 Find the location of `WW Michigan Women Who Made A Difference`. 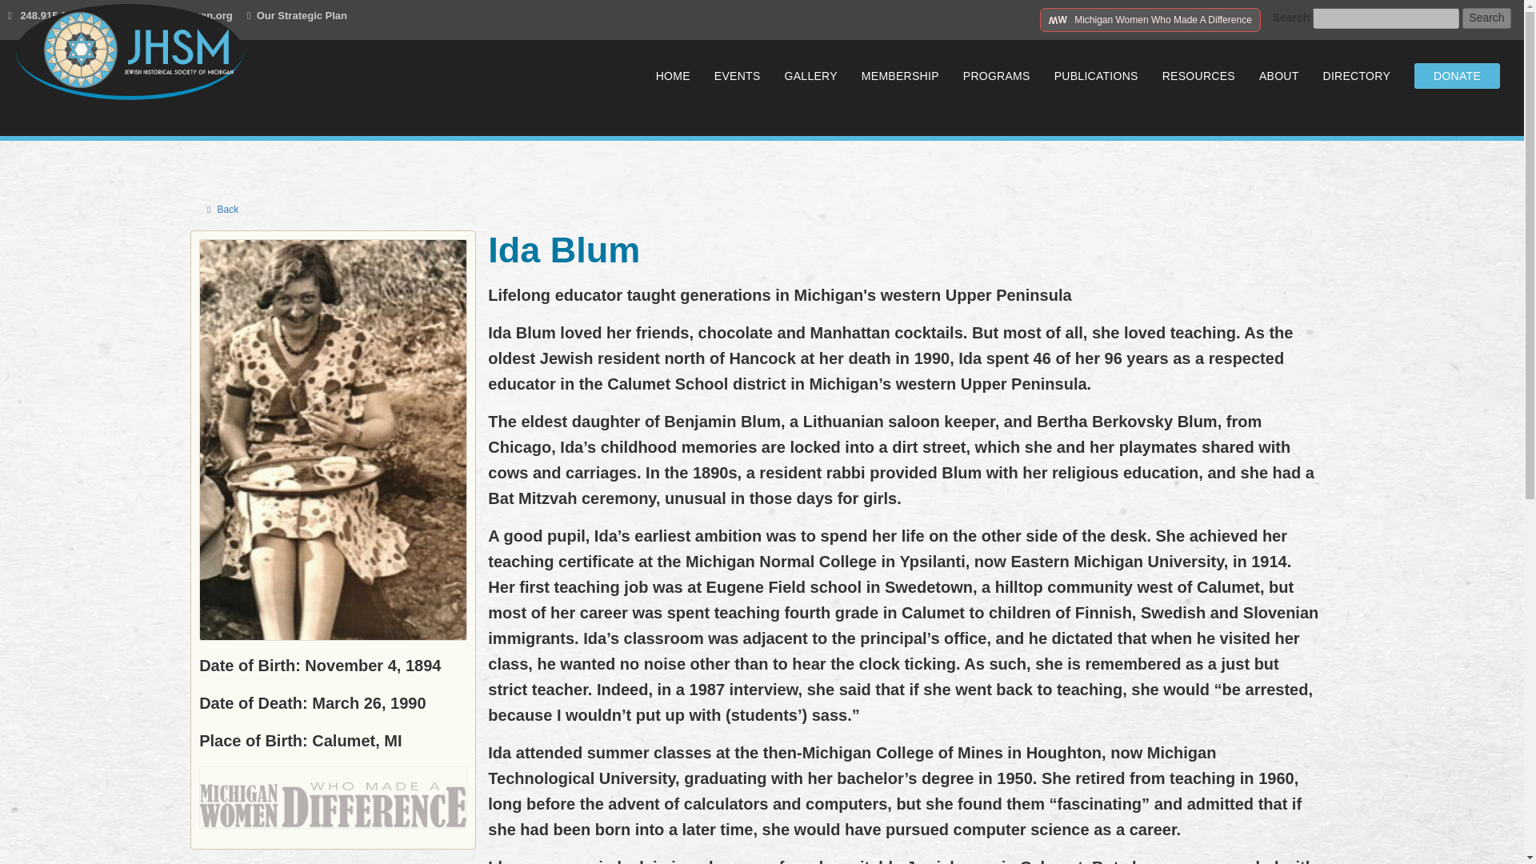

WW Michigan Women Who Made A Difference is located at coordinates (1150, 19).